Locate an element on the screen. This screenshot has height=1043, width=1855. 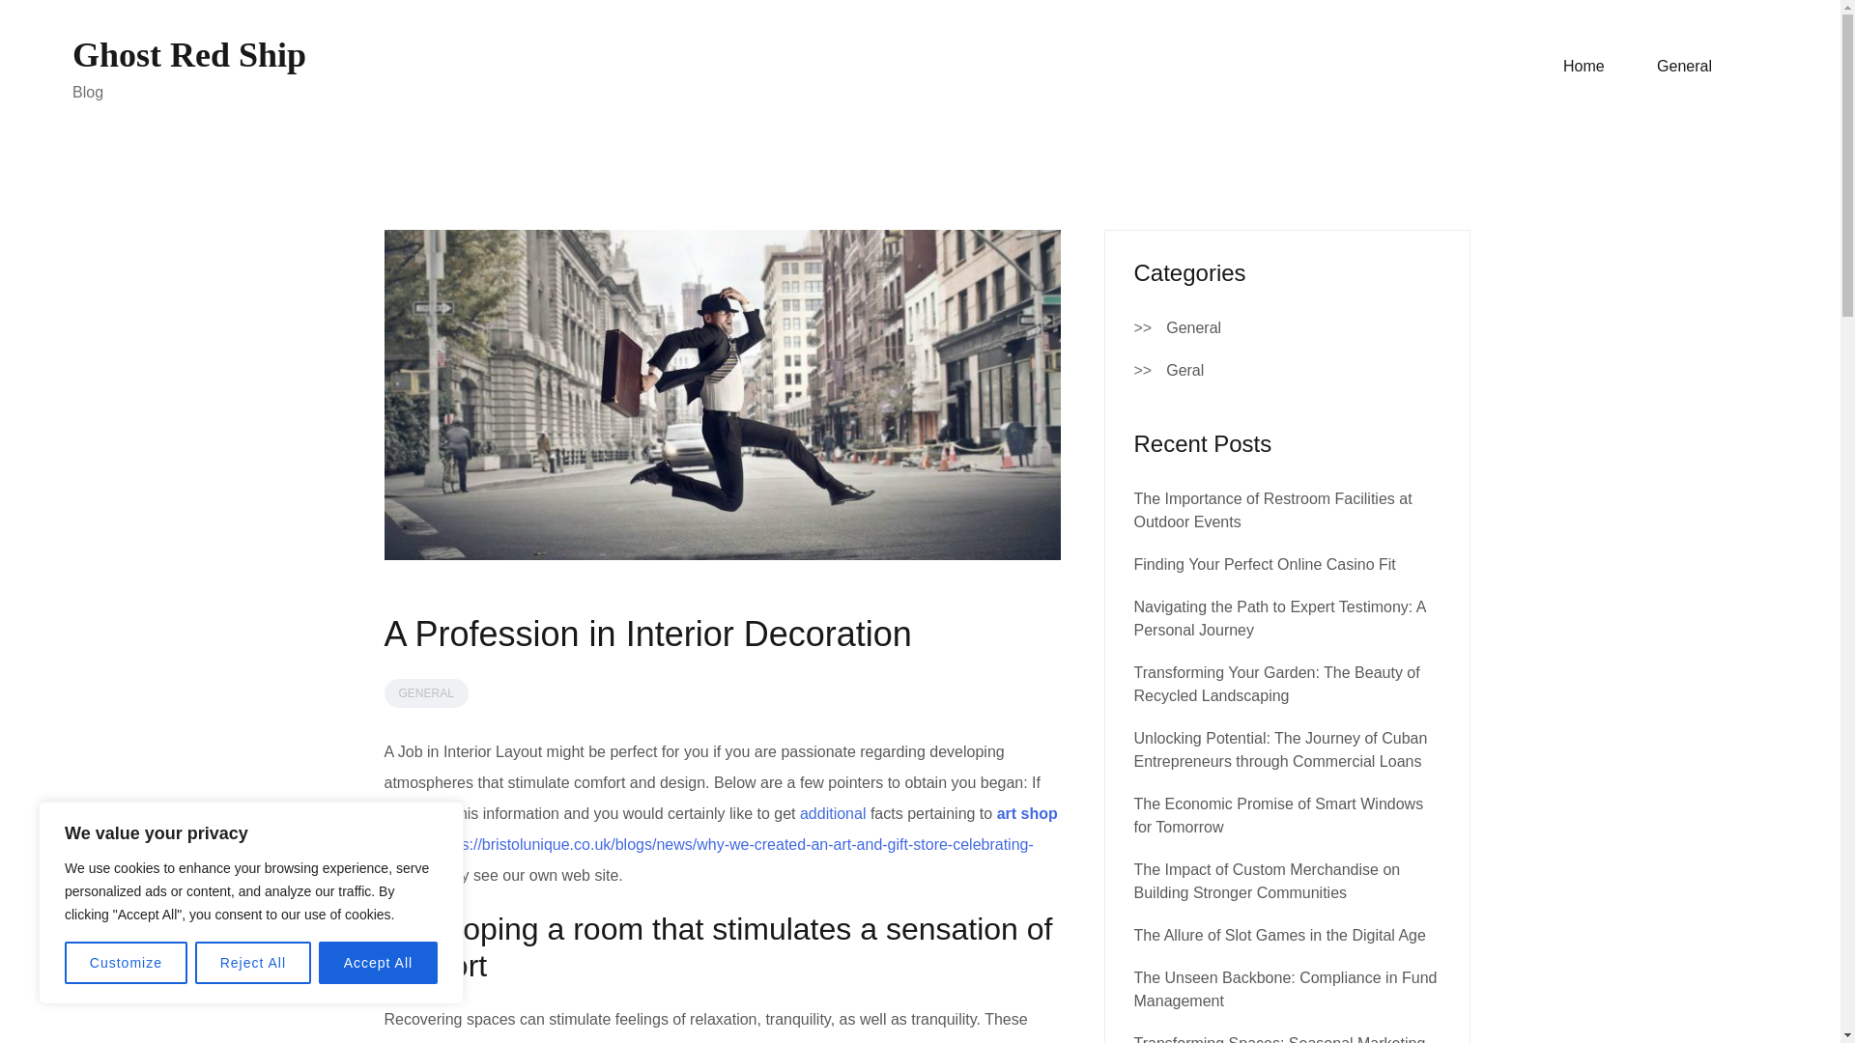
Ghost Red Ship is located at coordinates (188, 54).